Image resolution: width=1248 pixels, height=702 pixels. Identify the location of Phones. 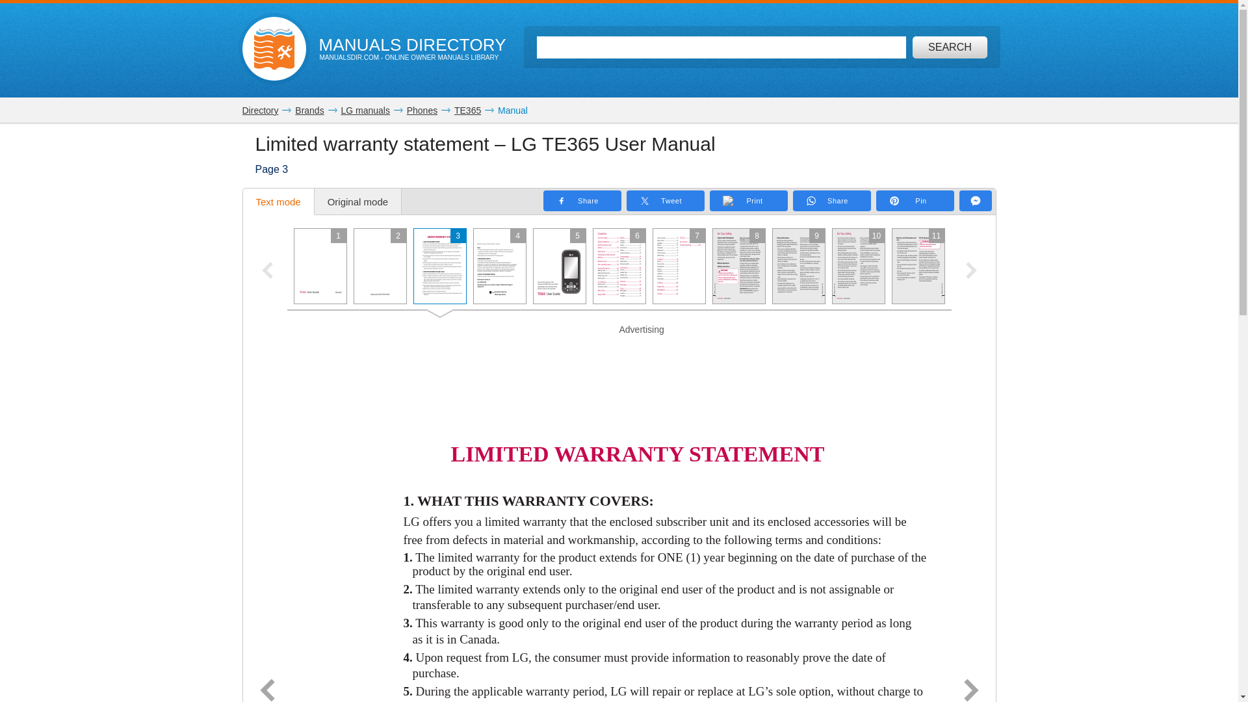
(422, 110).